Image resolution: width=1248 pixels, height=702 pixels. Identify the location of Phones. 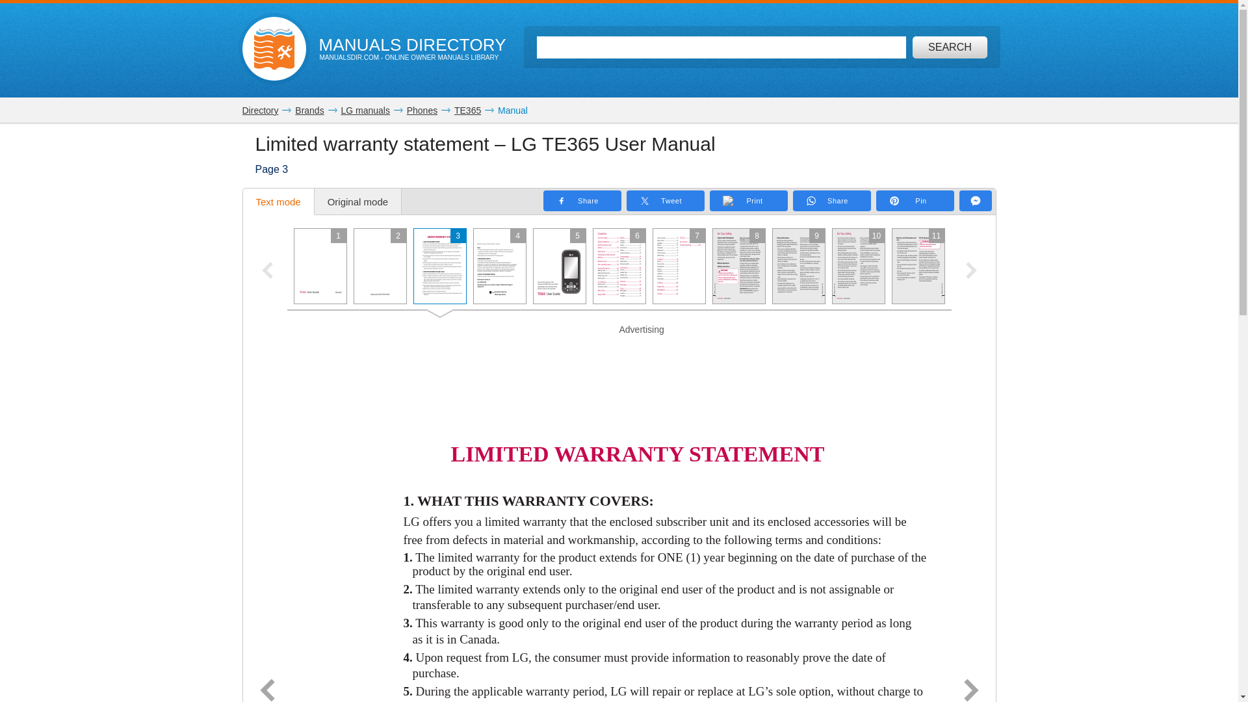
(422, 110).